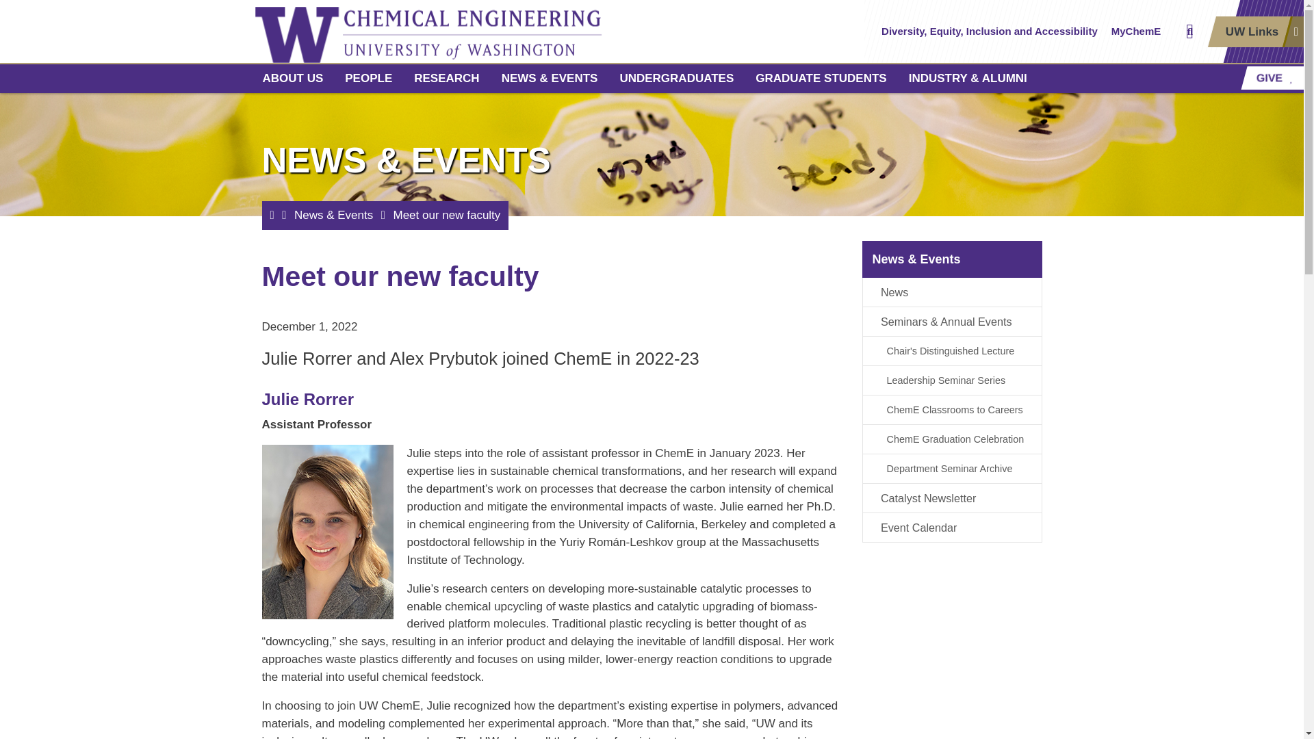 The image size is (1314, 739). What do you see at coordinates (472, 31) in the screenshot?
I see `Wordmark Logo` at bounding box center [472, 31].